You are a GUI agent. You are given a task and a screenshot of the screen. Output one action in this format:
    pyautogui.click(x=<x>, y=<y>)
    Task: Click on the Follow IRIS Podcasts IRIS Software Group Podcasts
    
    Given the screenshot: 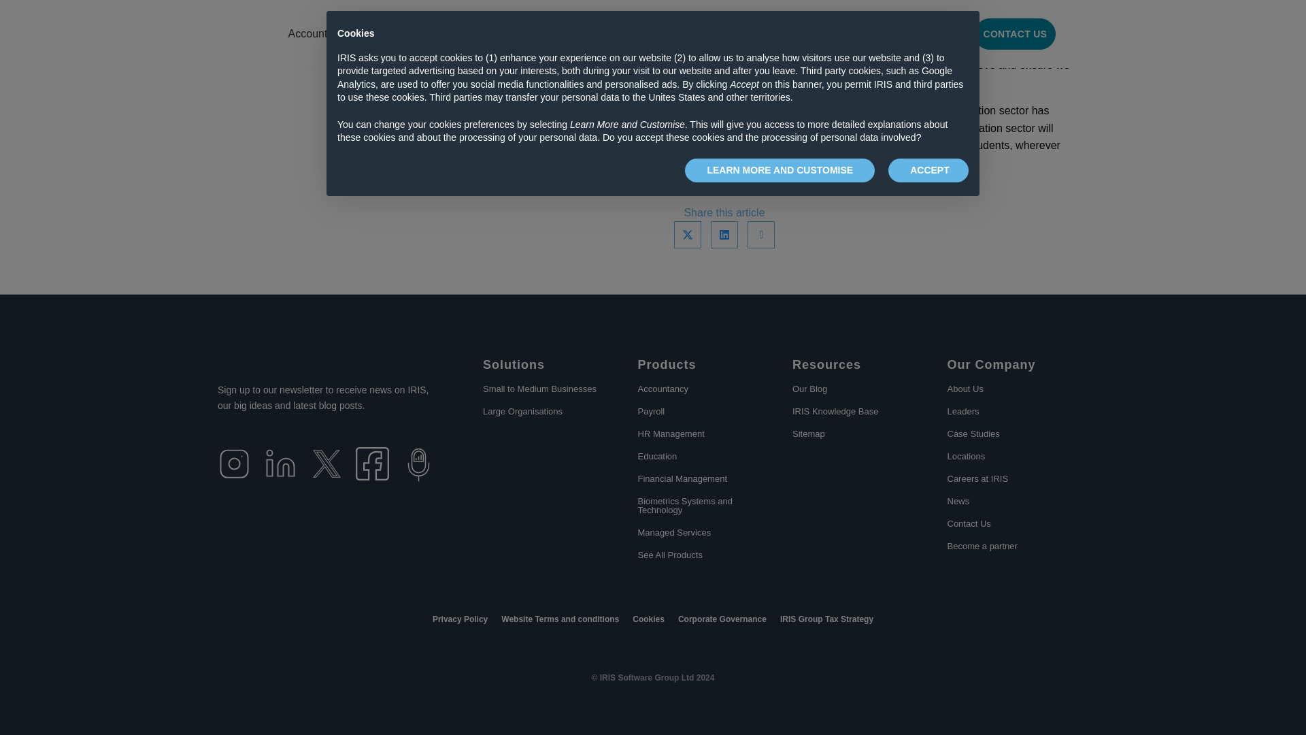 What is the action you would take?
    pyautogui.click(x=418, y=465)
    